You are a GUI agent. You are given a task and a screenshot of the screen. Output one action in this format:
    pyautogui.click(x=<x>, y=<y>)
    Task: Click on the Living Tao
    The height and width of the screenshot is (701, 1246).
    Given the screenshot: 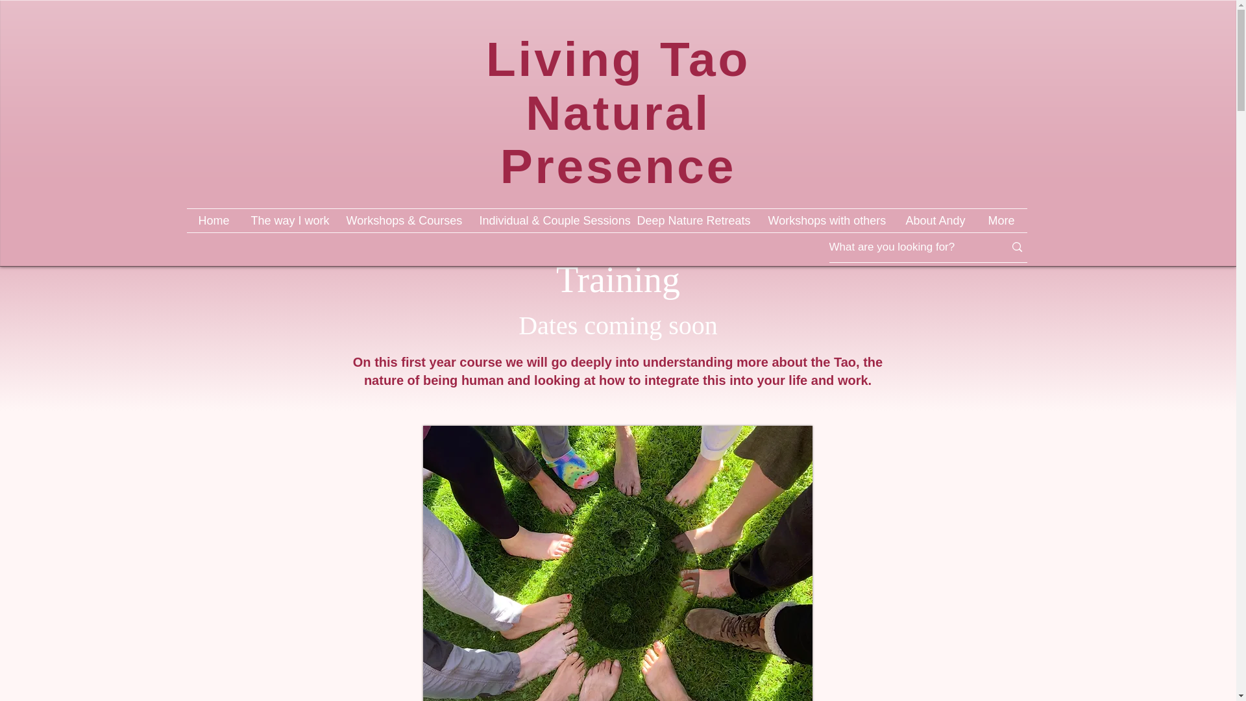 What is the action you would take?
    pyautogui.click(x=618, y=58)
    